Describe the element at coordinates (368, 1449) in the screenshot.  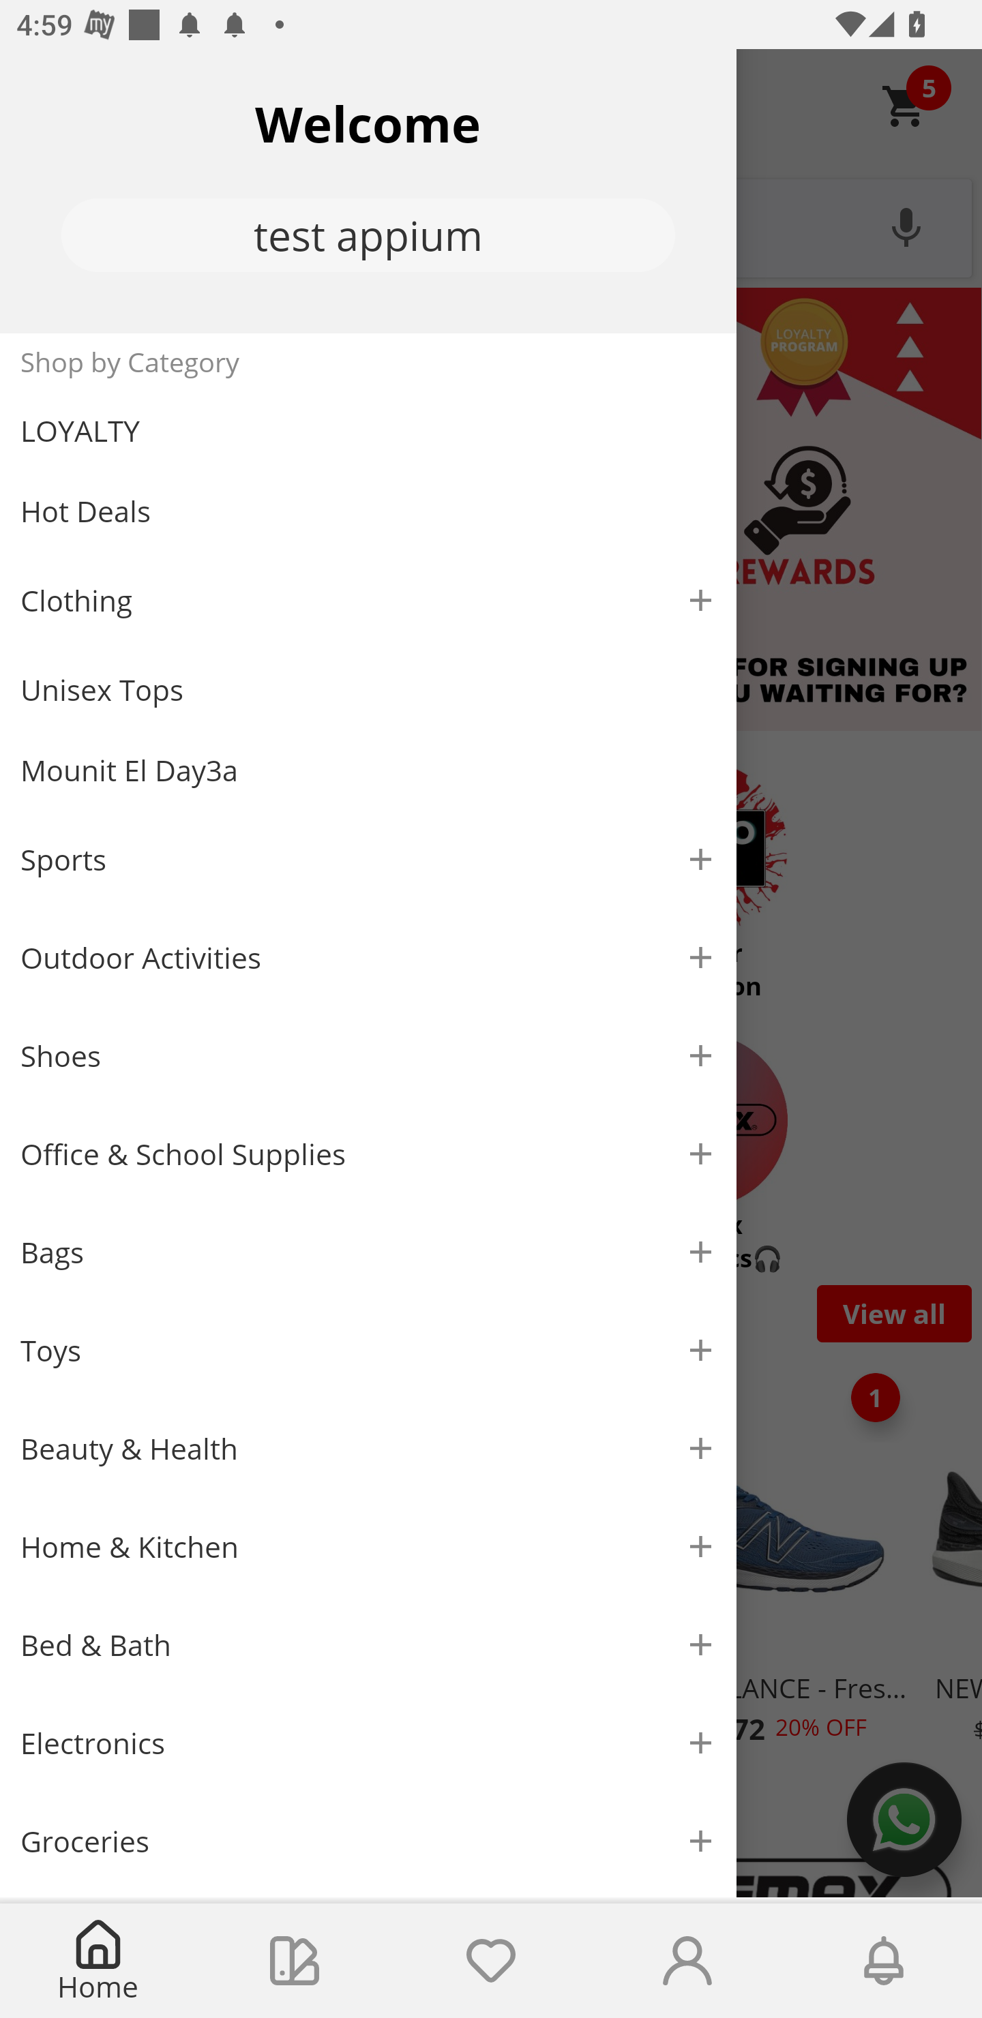
I see `Beauty & Health` at that location.